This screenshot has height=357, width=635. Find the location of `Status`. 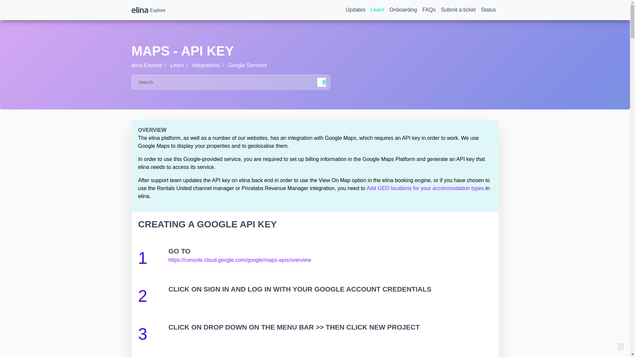

Status is located at coordinates (488, 10).